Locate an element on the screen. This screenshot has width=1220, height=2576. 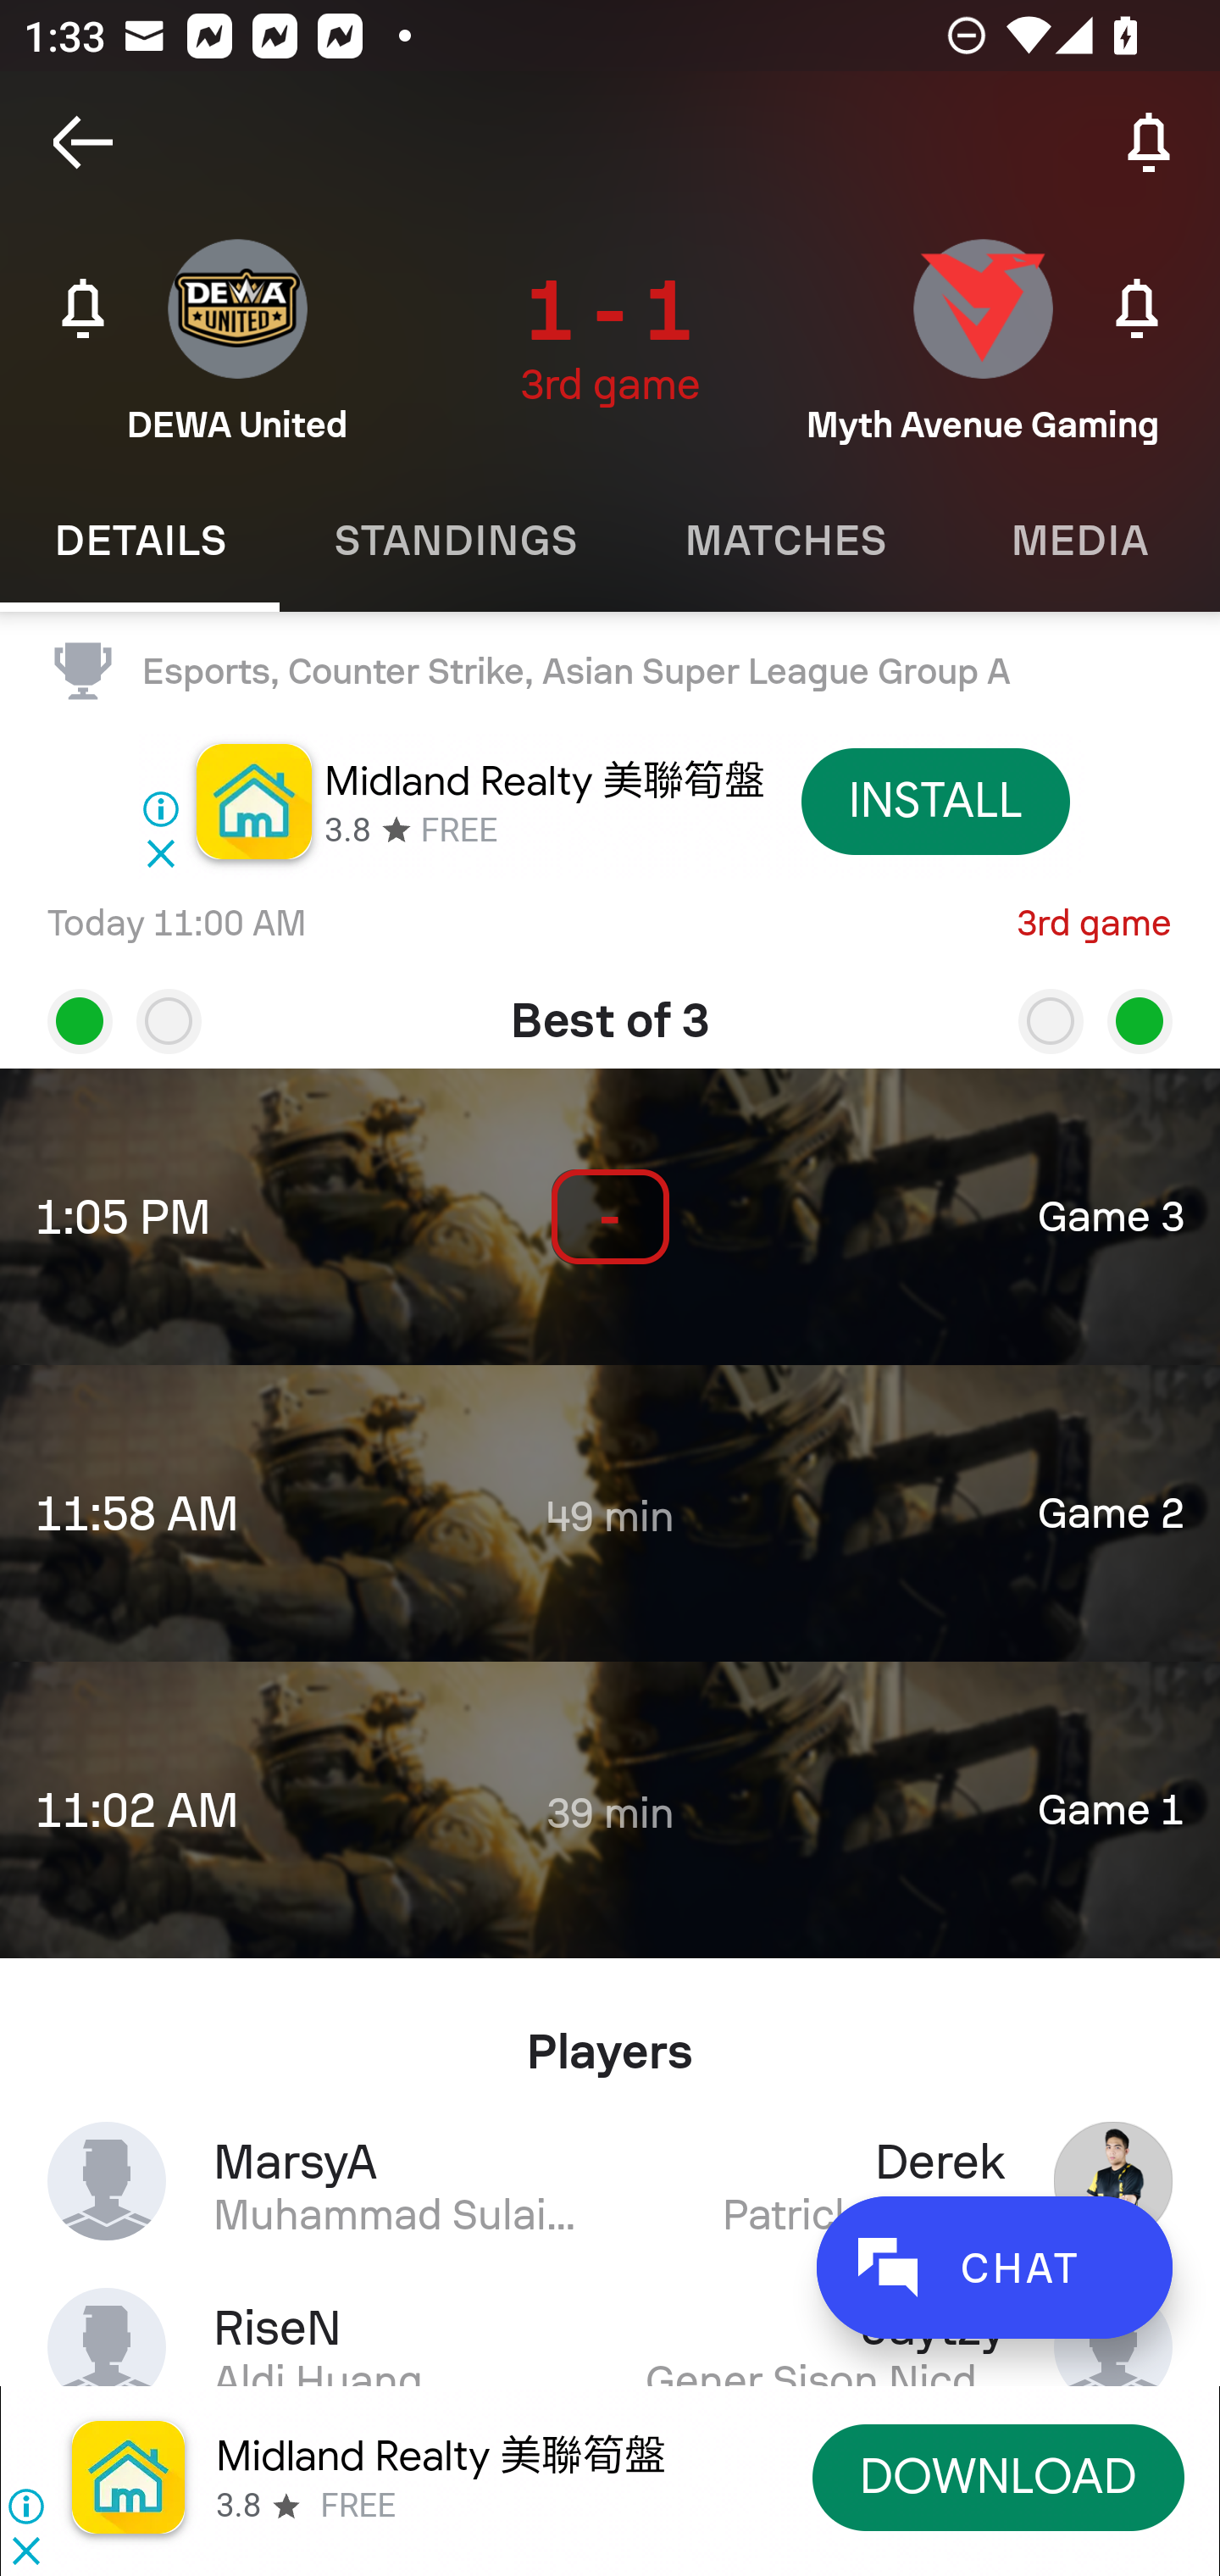
DOWNLOAD is located at coordinates (998, 2476).